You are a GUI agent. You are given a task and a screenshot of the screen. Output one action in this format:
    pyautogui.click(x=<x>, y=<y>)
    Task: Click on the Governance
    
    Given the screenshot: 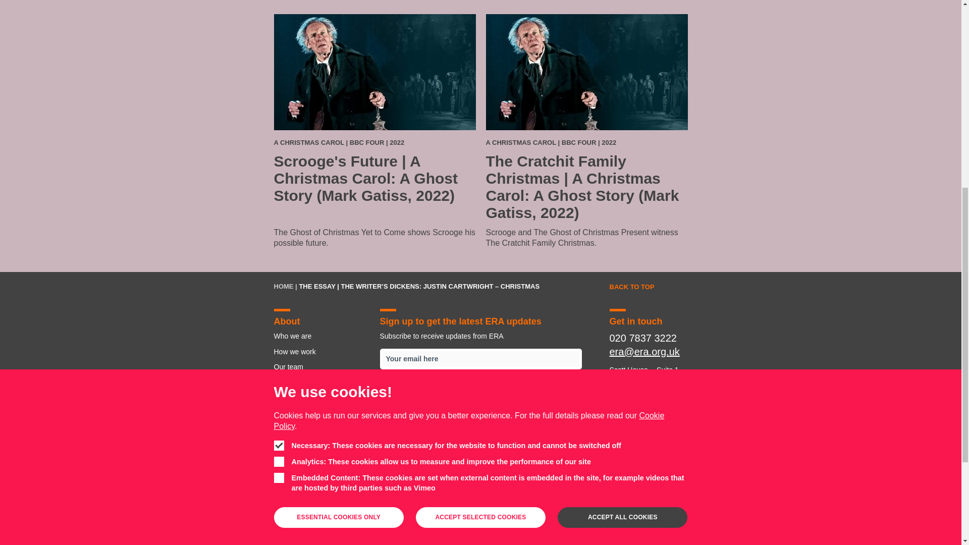 What is the action you would take?
    pyautogui.click(x=321, y=398)
    